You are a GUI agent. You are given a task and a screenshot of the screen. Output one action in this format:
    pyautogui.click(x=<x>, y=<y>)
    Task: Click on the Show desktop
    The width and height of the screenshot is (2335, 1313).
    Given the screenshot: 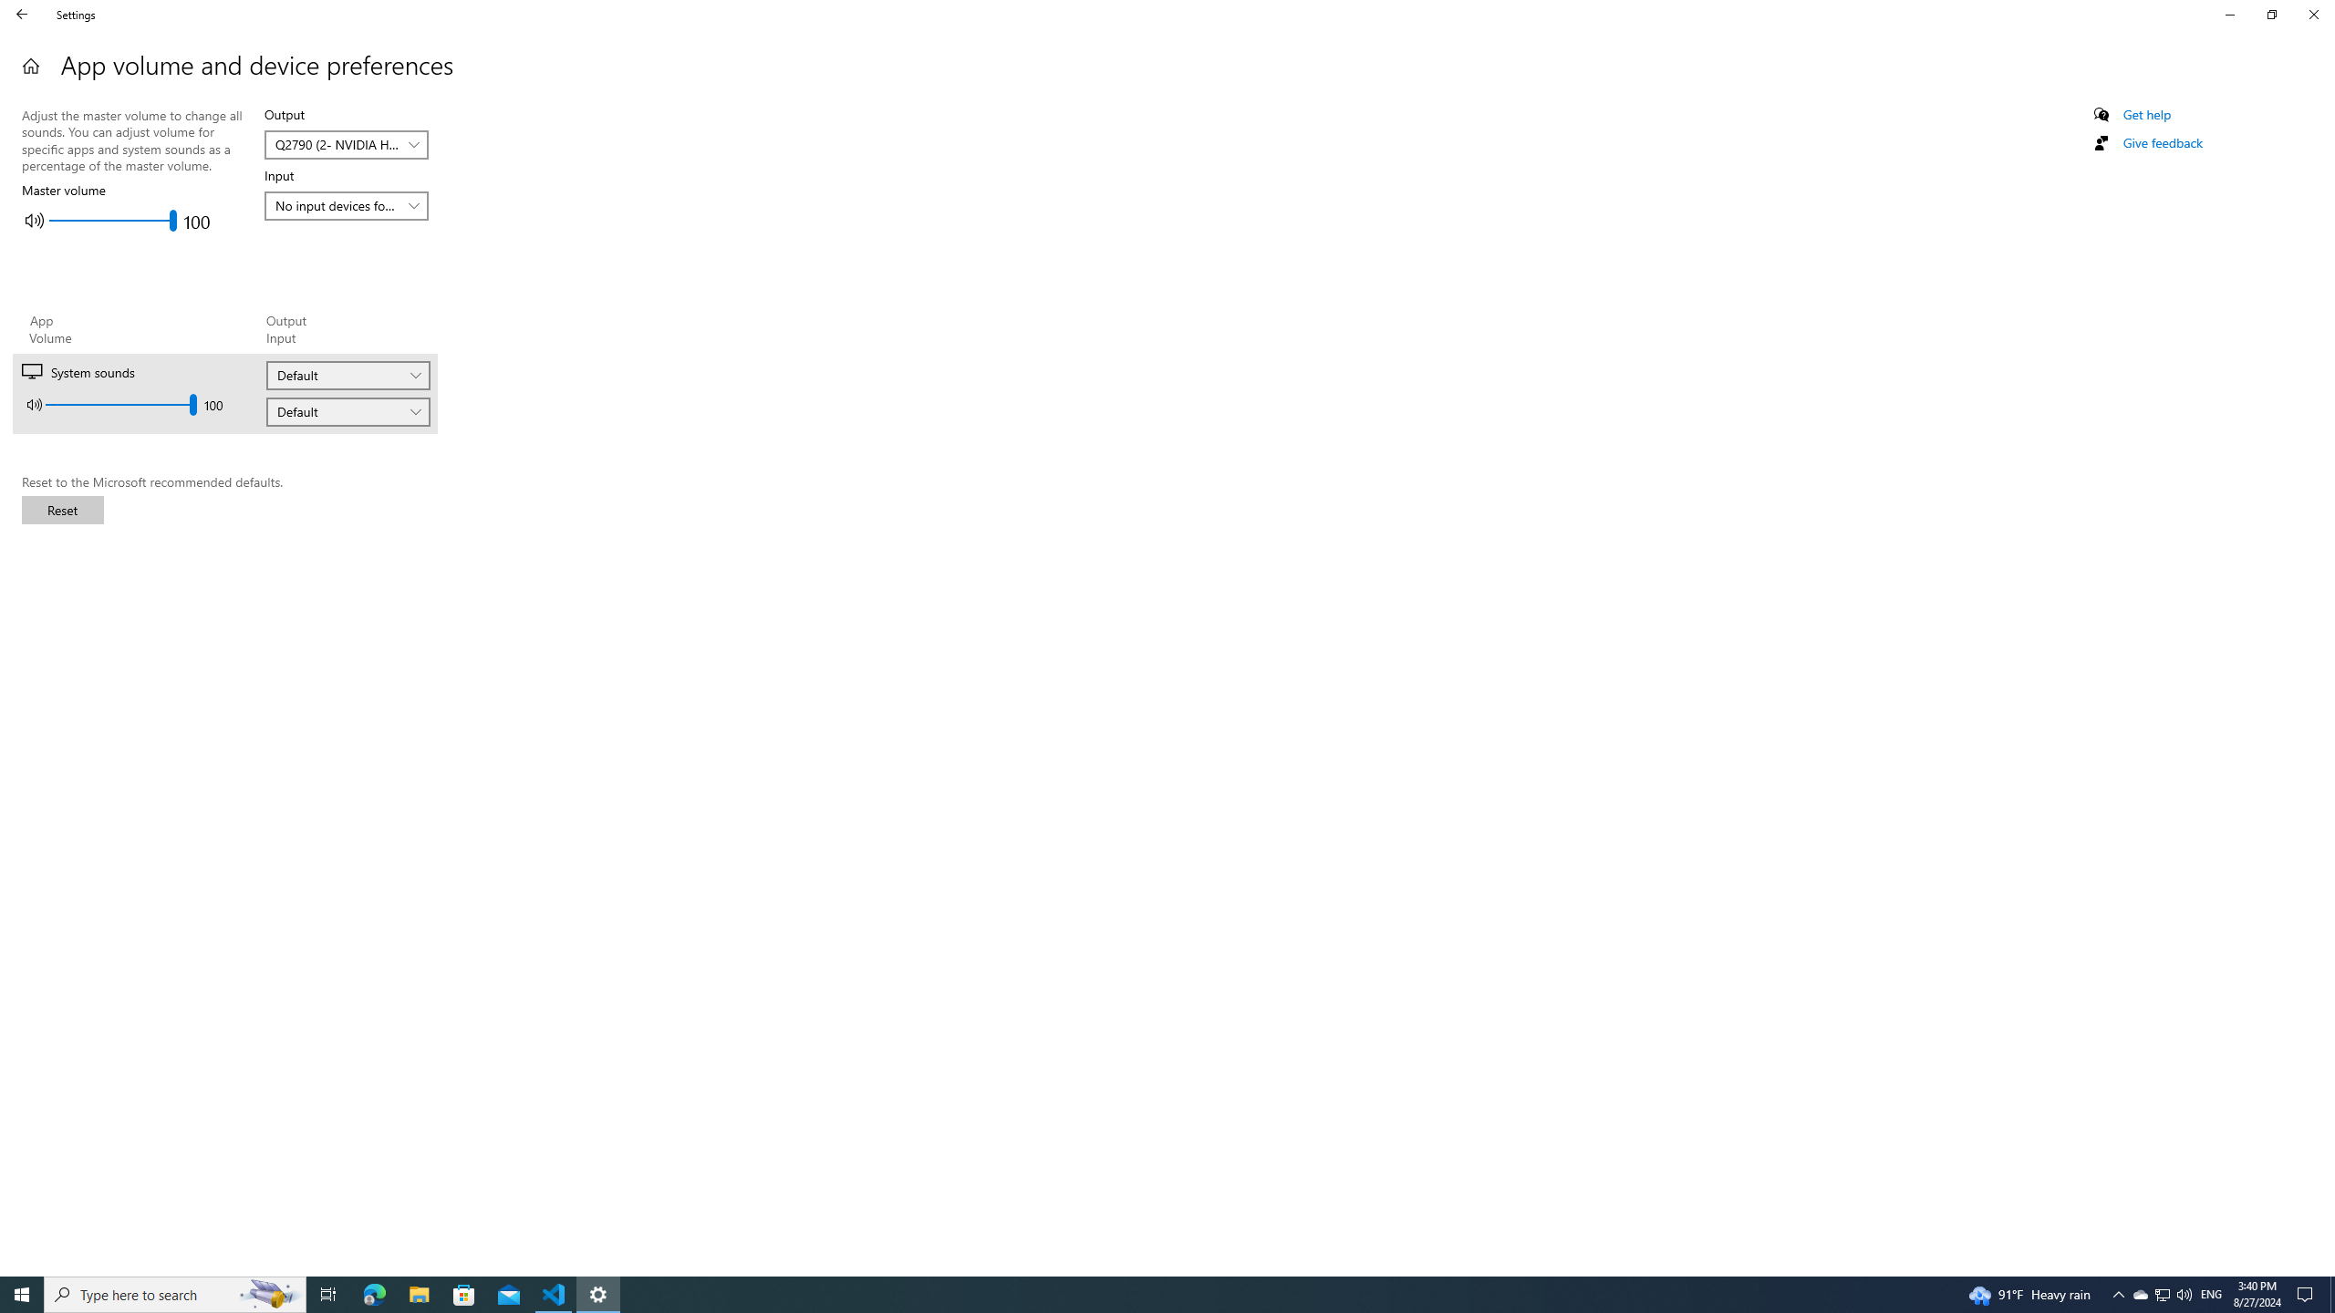 What is the action you would take?
    pyautogui.click(x=2332, y=1295)
    